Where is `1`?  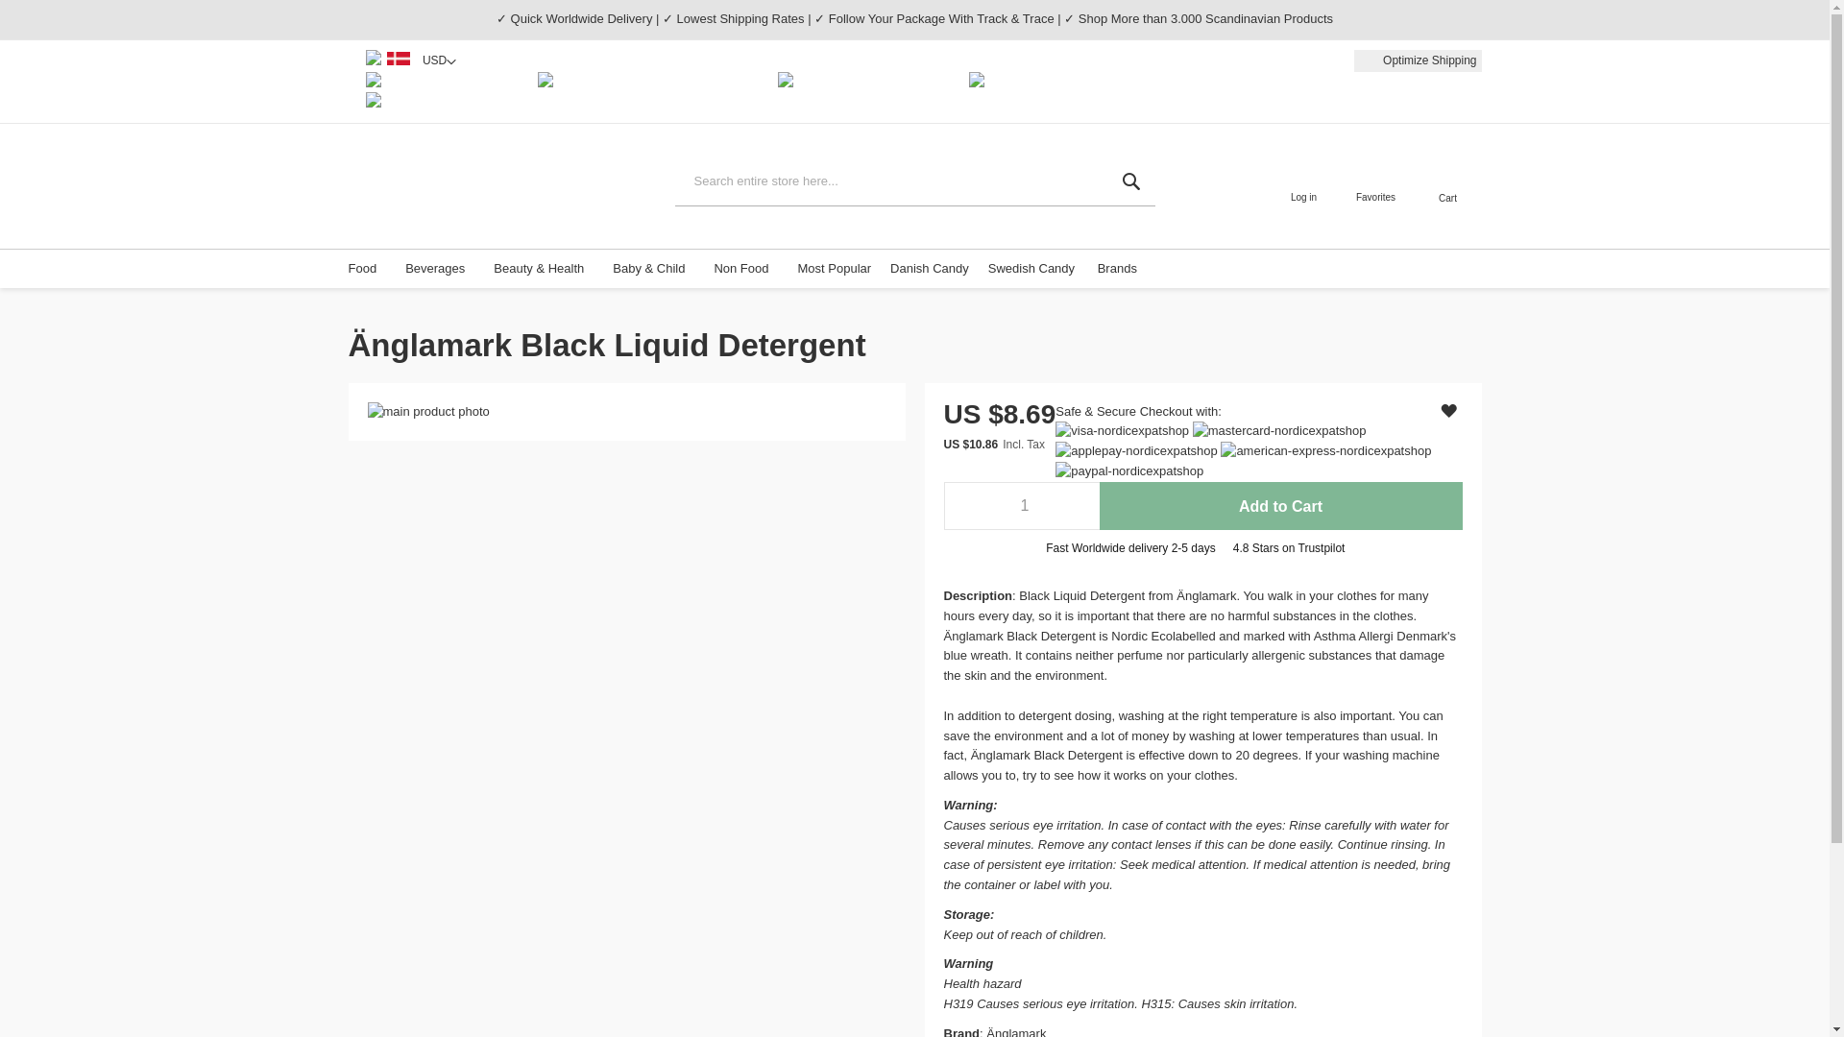 1 is located at coordinates (1020, 505).